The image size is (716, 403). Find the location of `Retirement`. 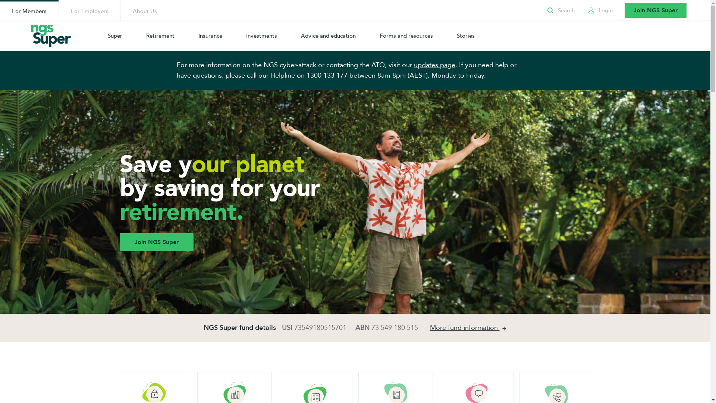

Retirement is located at coordinates (160, 36).